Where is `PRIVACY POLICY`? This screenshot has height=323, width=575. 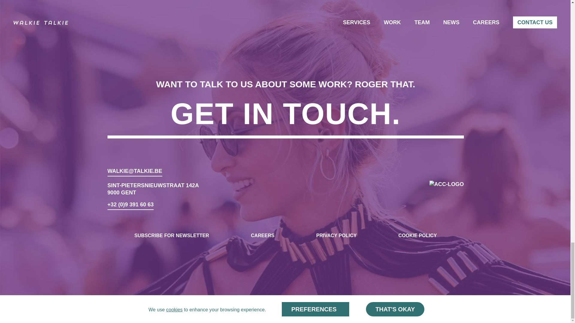
PRIVACY POLICY is located at coordinates (336, 235).